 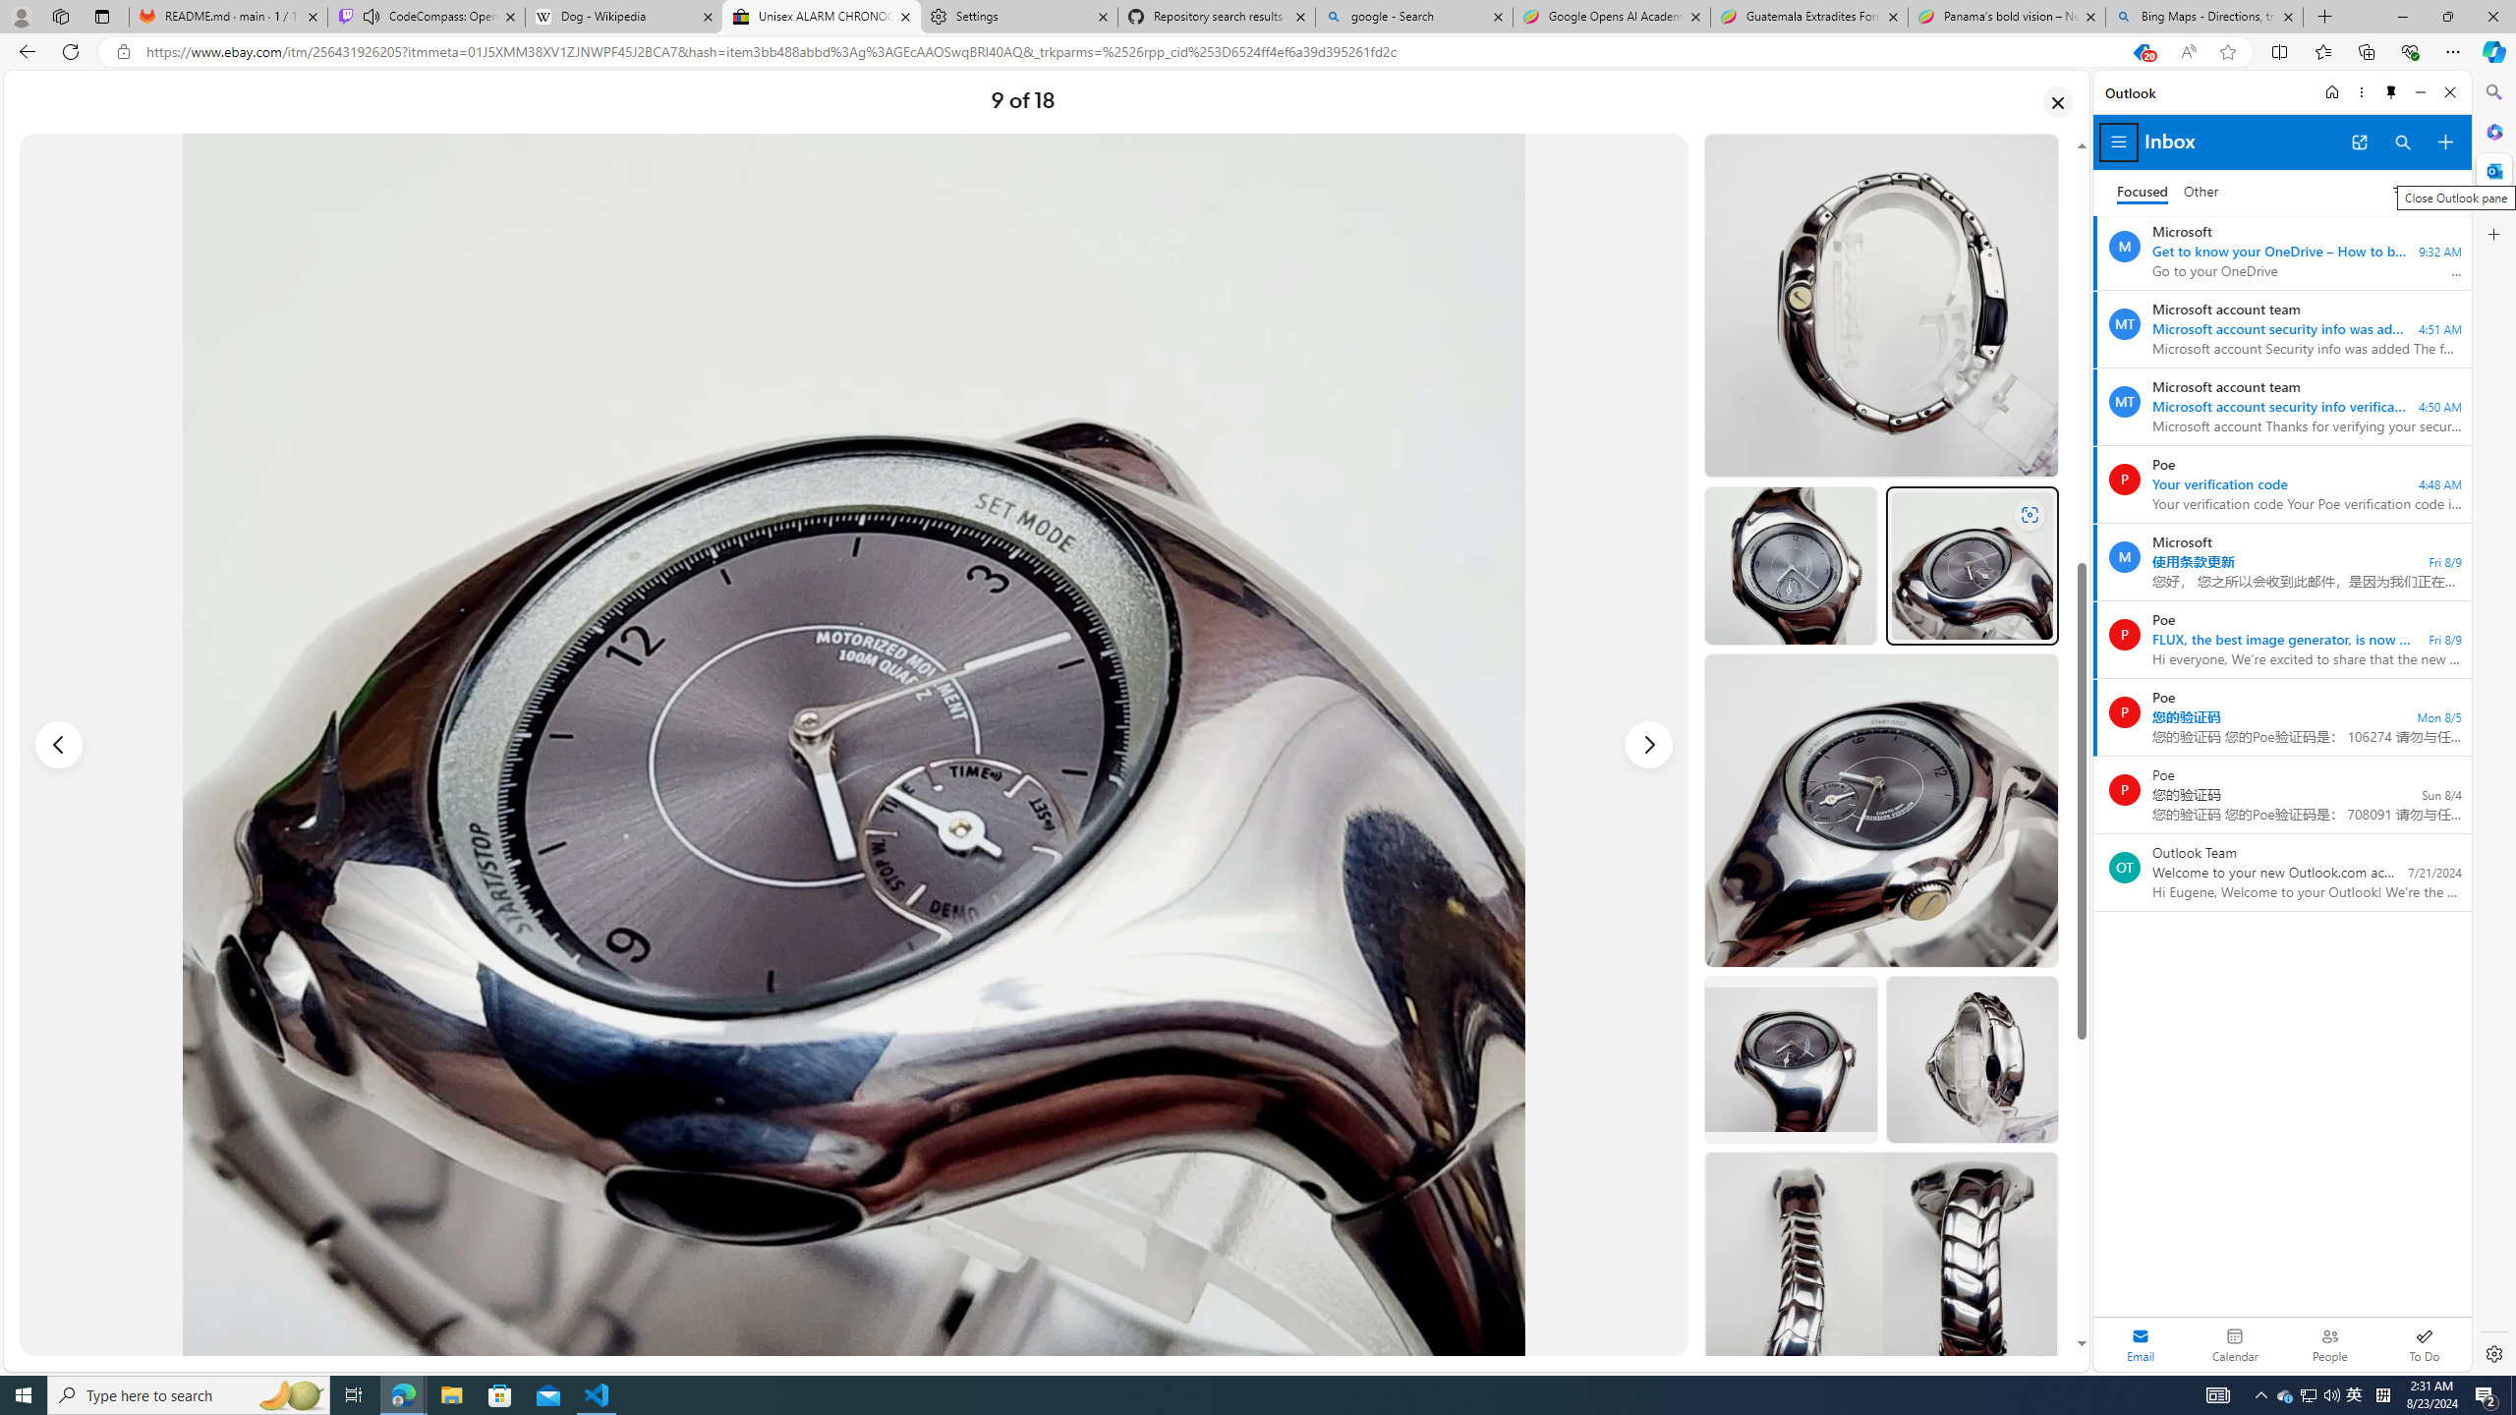 What do you see at coordinates (2143, 193) in the screenshot?
I see `Focused` at bounding box center [2143, 193].